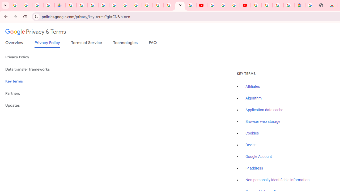 The width and height of the screenshot is (340, 191). Describe the element at coordinates (125, 44) in the screenshot. I see `Technologies` at that location.